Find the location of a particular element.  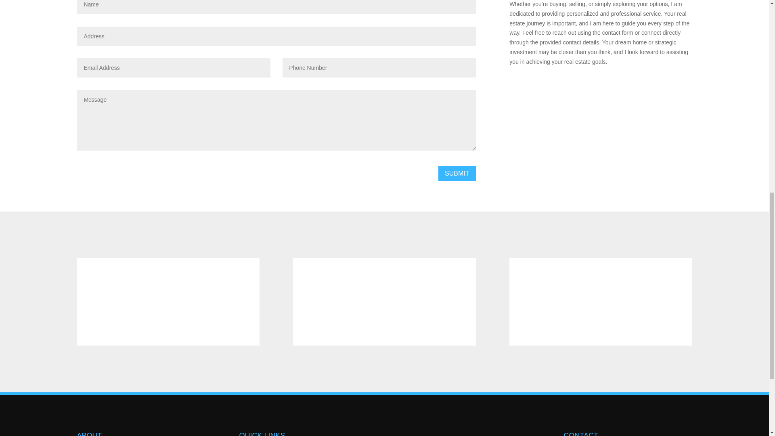

SUBMIT is located at coordinates (457, 174).